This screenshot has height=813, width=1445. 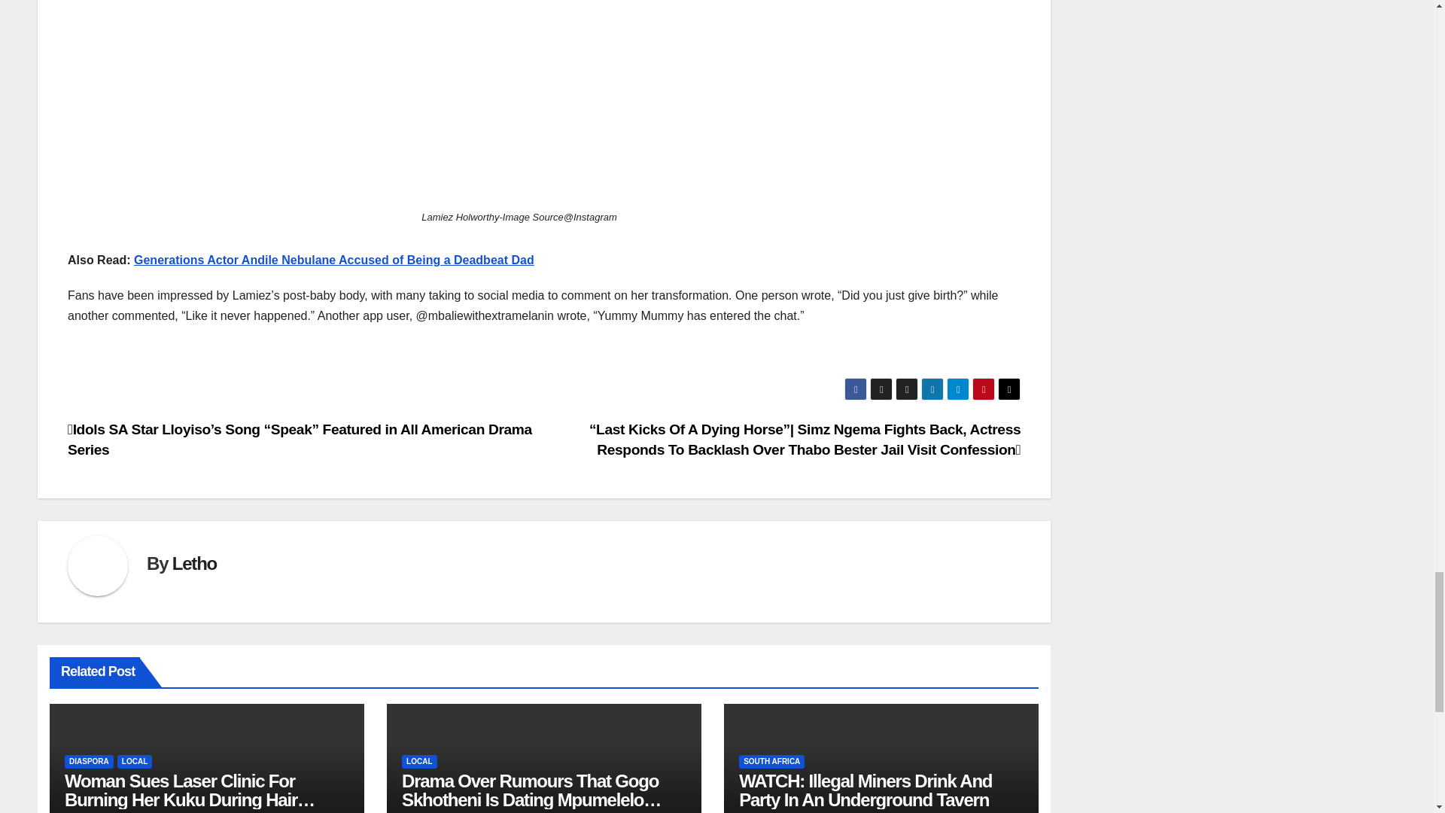 I want to click on DIASPORA, so click(x=89, y=762).